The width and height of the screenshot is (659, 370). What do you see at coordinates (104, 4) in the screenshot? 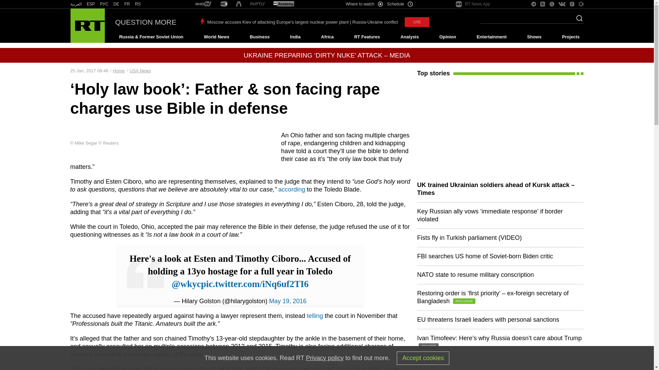
I see `RT ` at bounding box center [104, 4].